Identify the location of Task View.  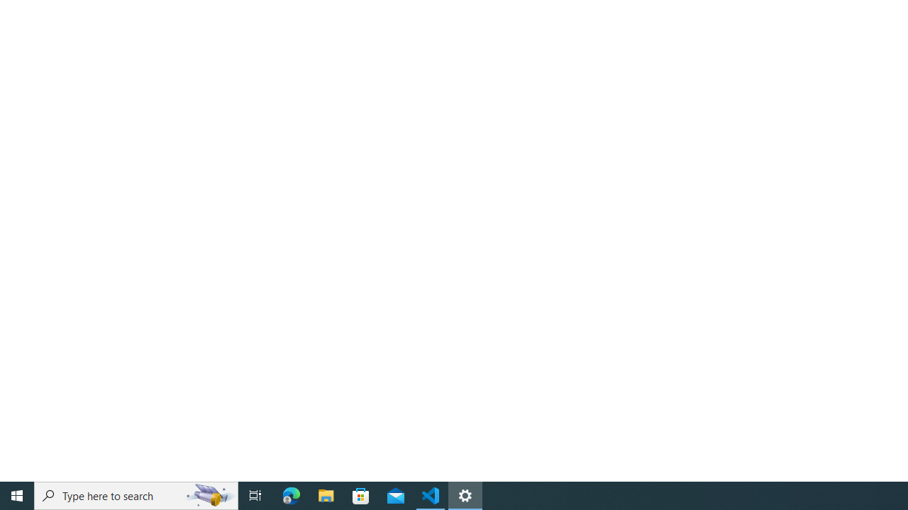
(255, 496).